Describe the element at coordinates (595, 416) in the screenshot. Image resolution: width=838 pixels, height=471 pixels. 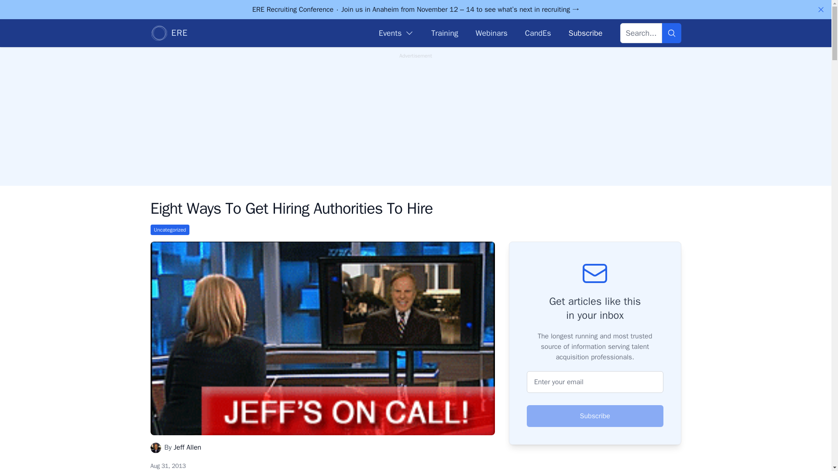
I see `Subscribe` at that location.